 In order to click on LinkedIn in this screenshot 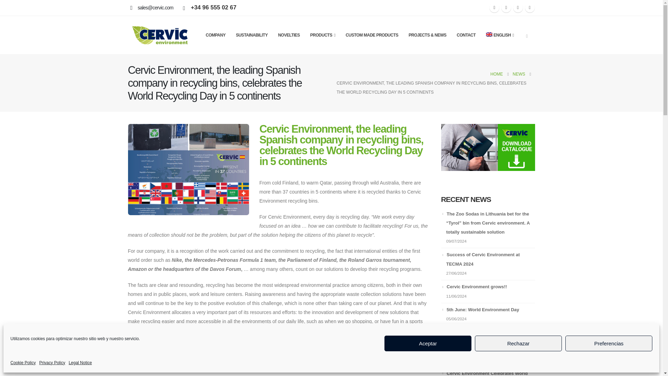, I will do `click(530, 7)`.